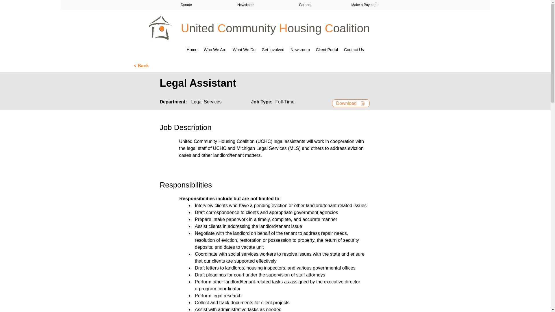  I want to click on Download, so click(351, 103).